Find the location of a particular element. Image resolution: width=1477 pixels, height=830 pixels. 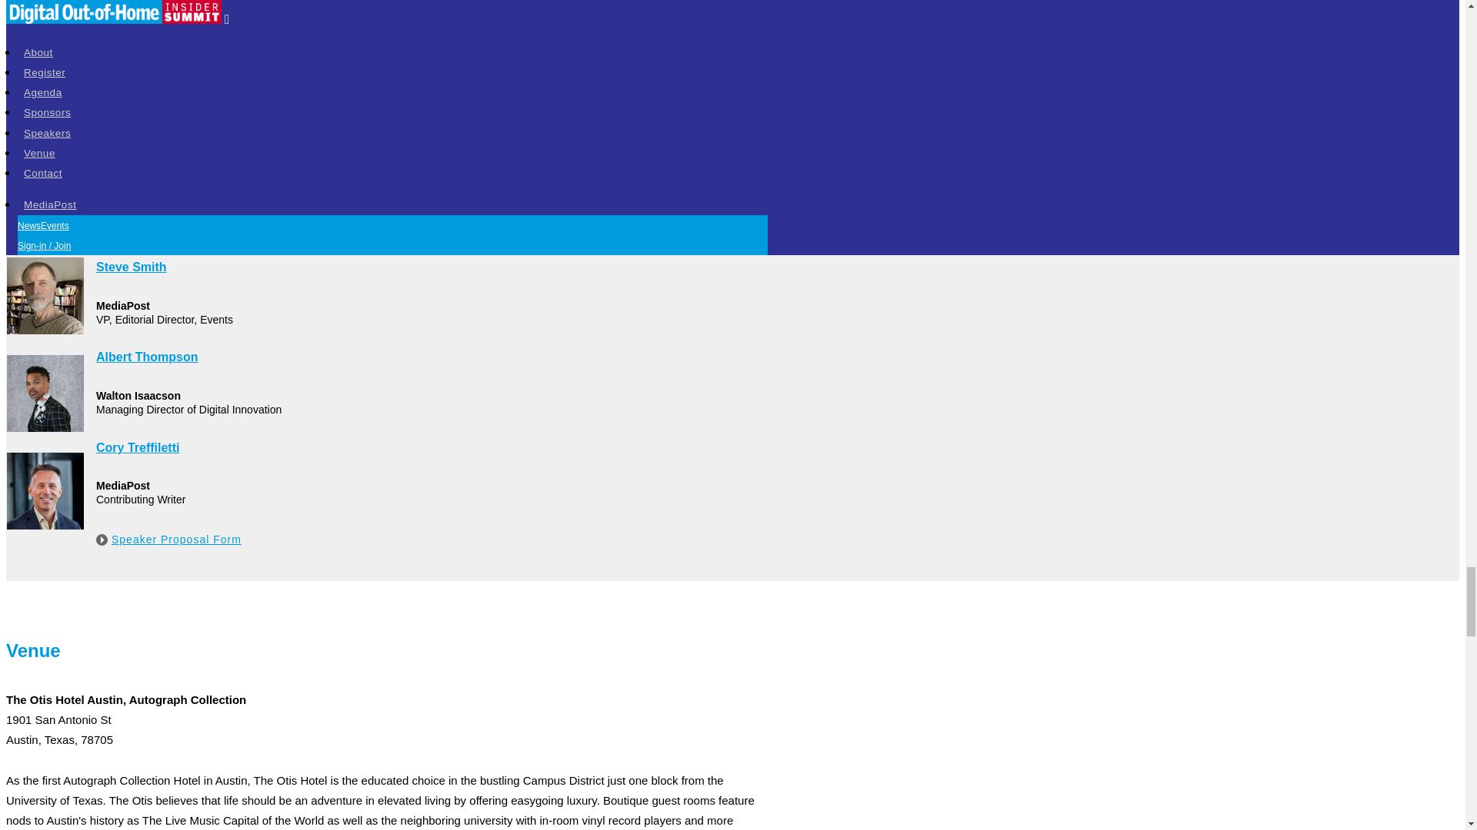

Speaker Proposal Form is located at coordinates (173, 539).